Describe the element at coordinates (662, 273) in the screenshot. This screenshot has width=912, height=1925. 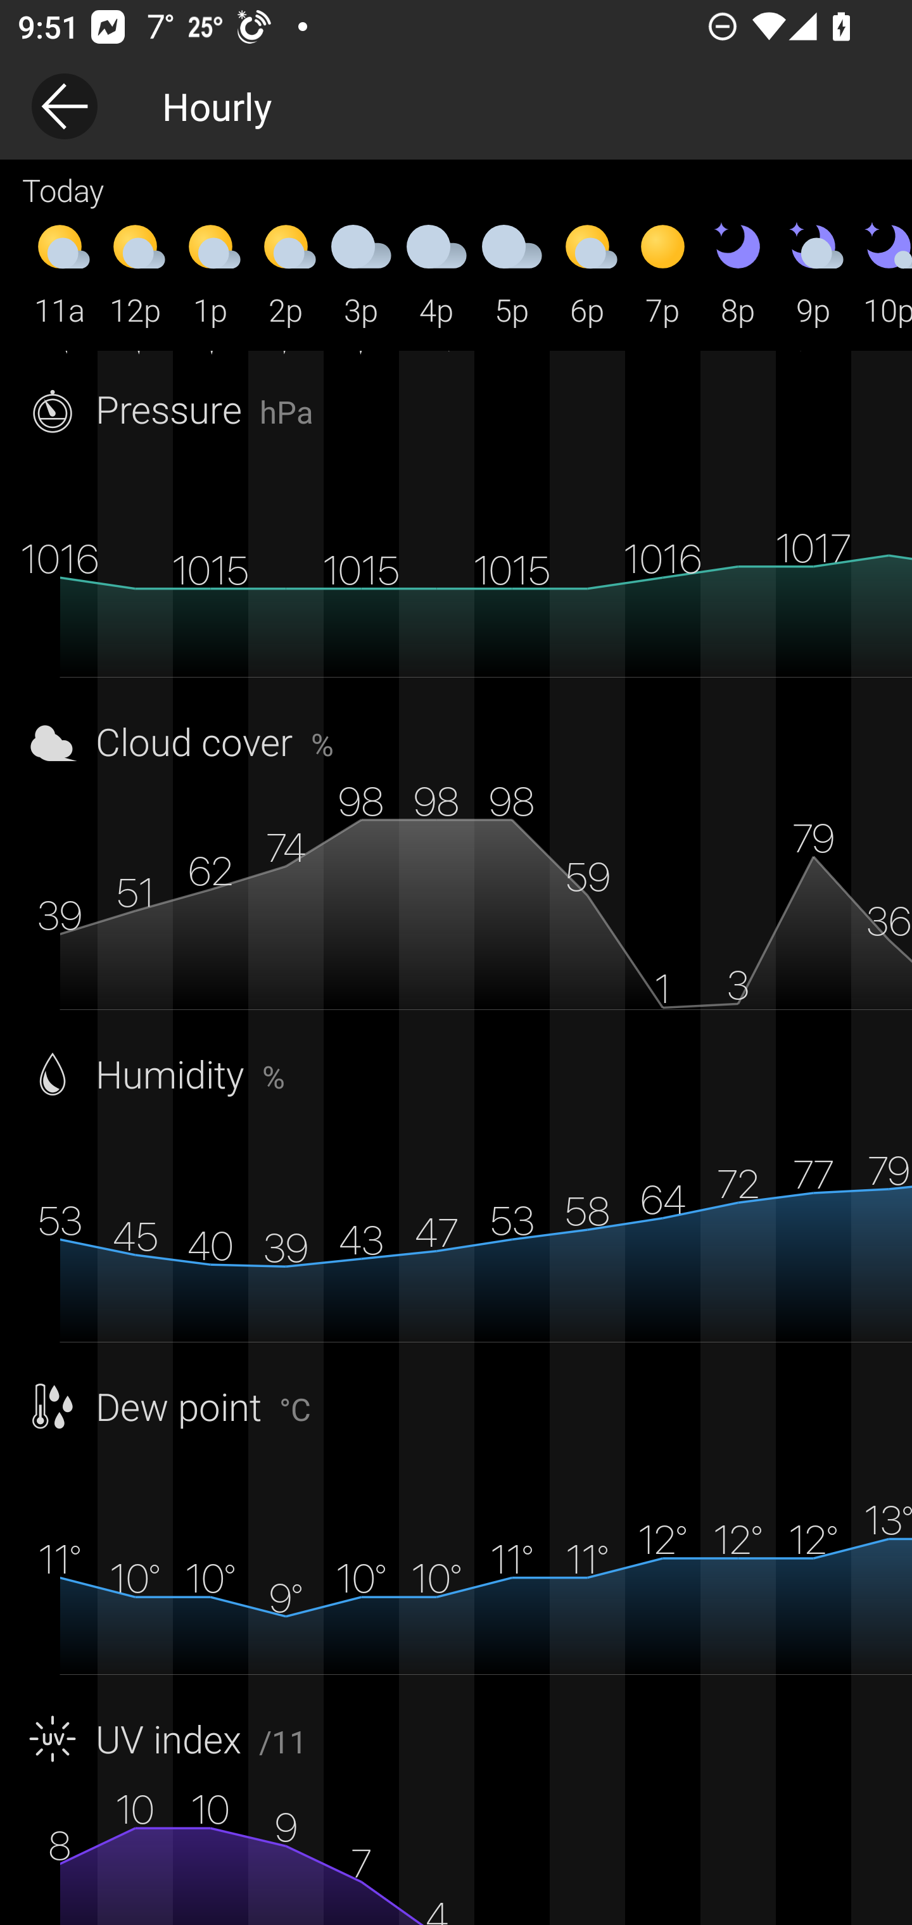
I see `7p` at that location.